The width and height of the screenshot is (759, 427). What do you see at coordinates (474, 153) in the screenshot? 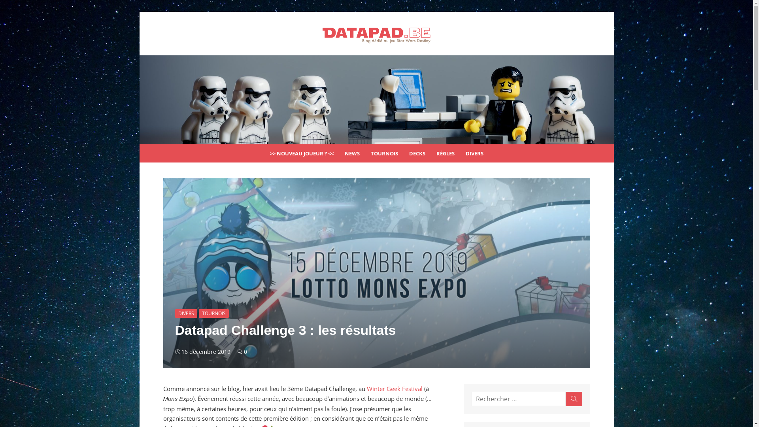
I see `DIVERS` at bounding box center [474, 153].